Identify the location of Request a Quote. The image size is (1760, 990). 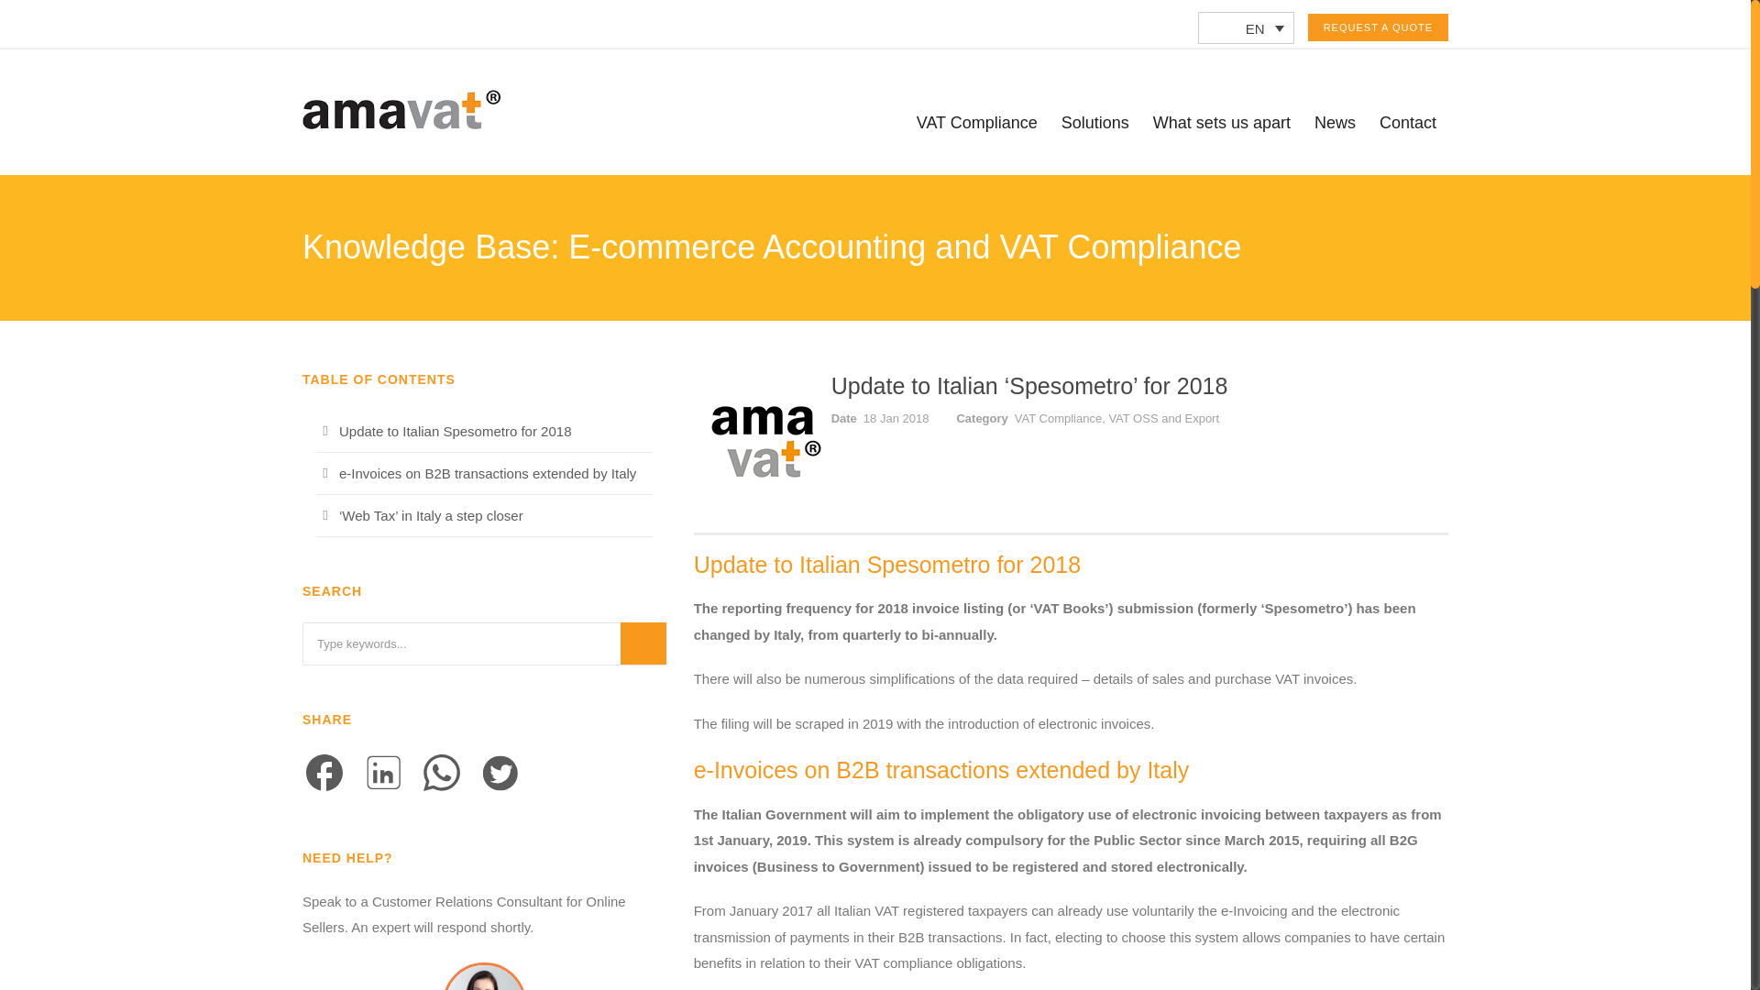
(1378, 27).